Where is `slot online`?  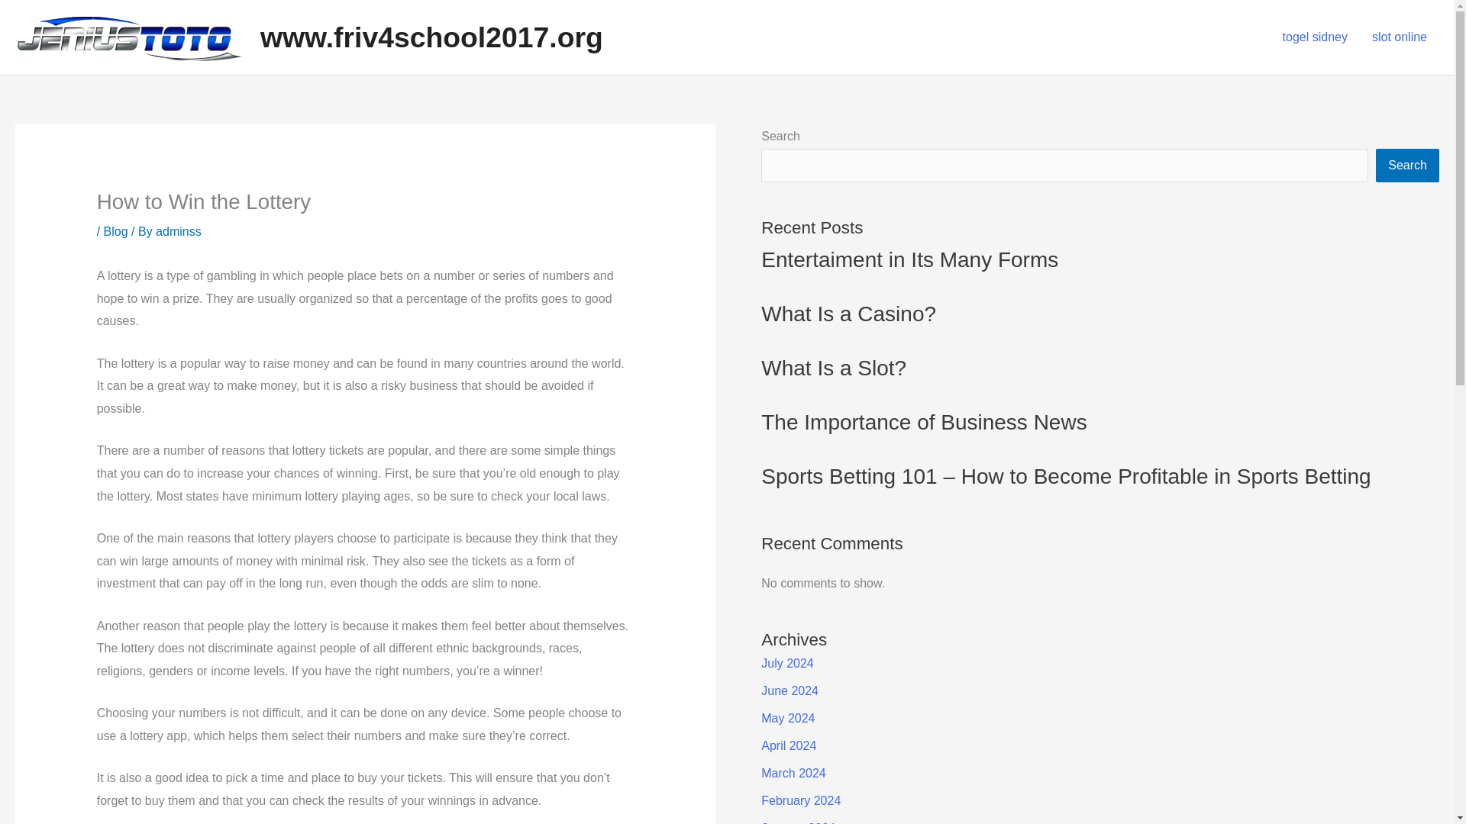 slot online is located at coordinates (1400, 37).